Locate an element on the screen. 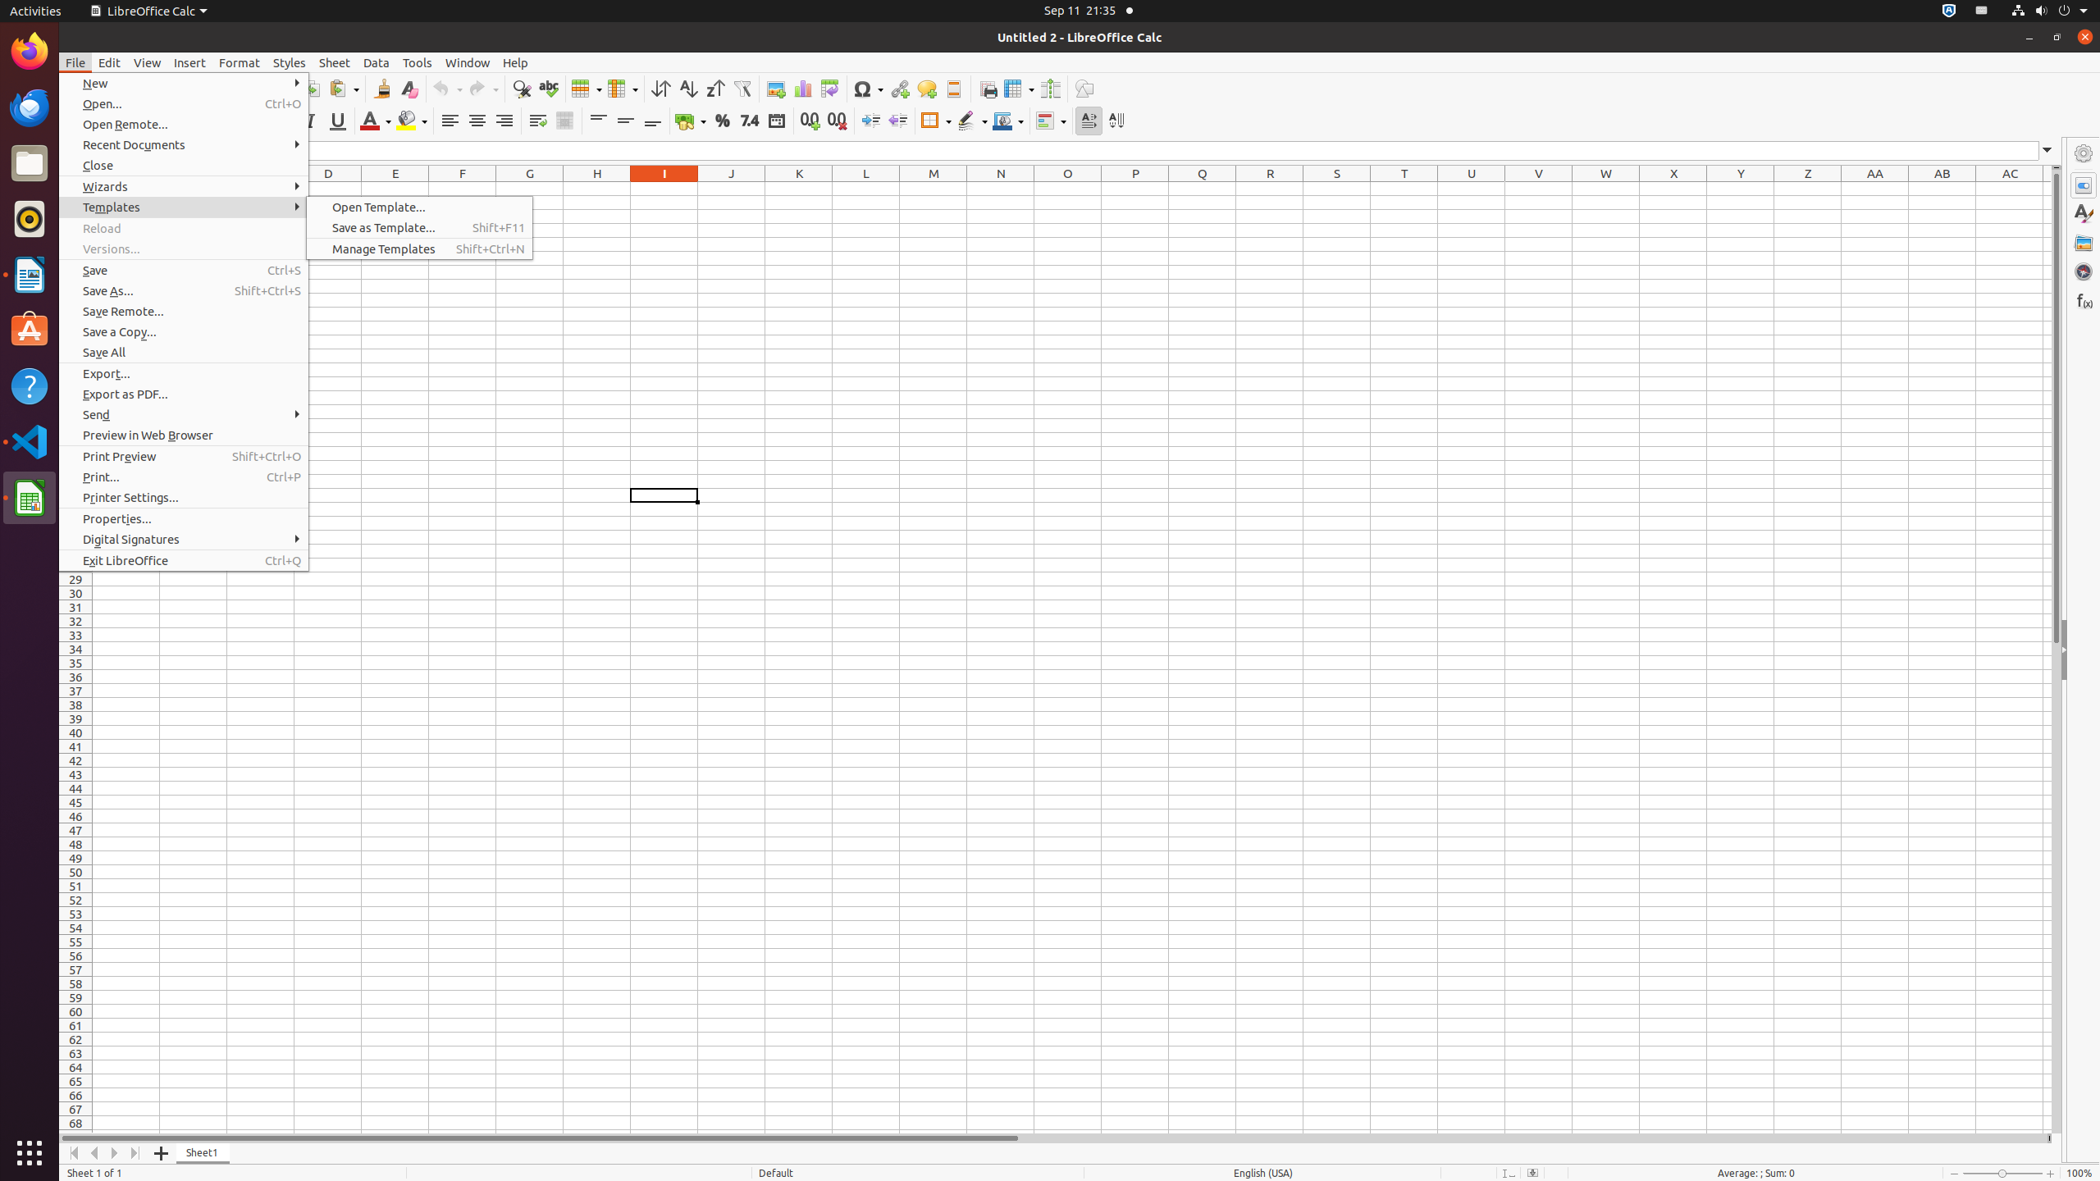  W1 is located at coordinates (1606, 189).